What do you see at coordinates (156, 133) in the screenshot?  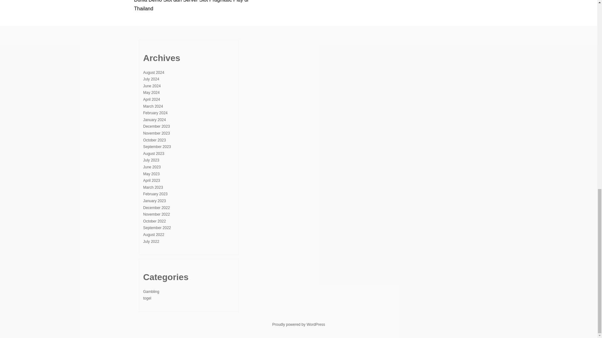 I see `November 2023` at bounding box center [156, 133].